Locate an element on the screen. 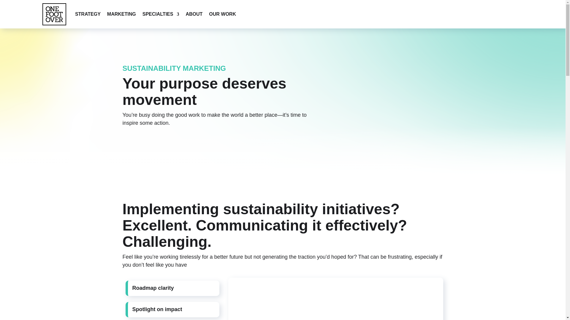 The width and height of the screenshot is (570, 320). SPECIALTIES is located at coordinates (161, 14).